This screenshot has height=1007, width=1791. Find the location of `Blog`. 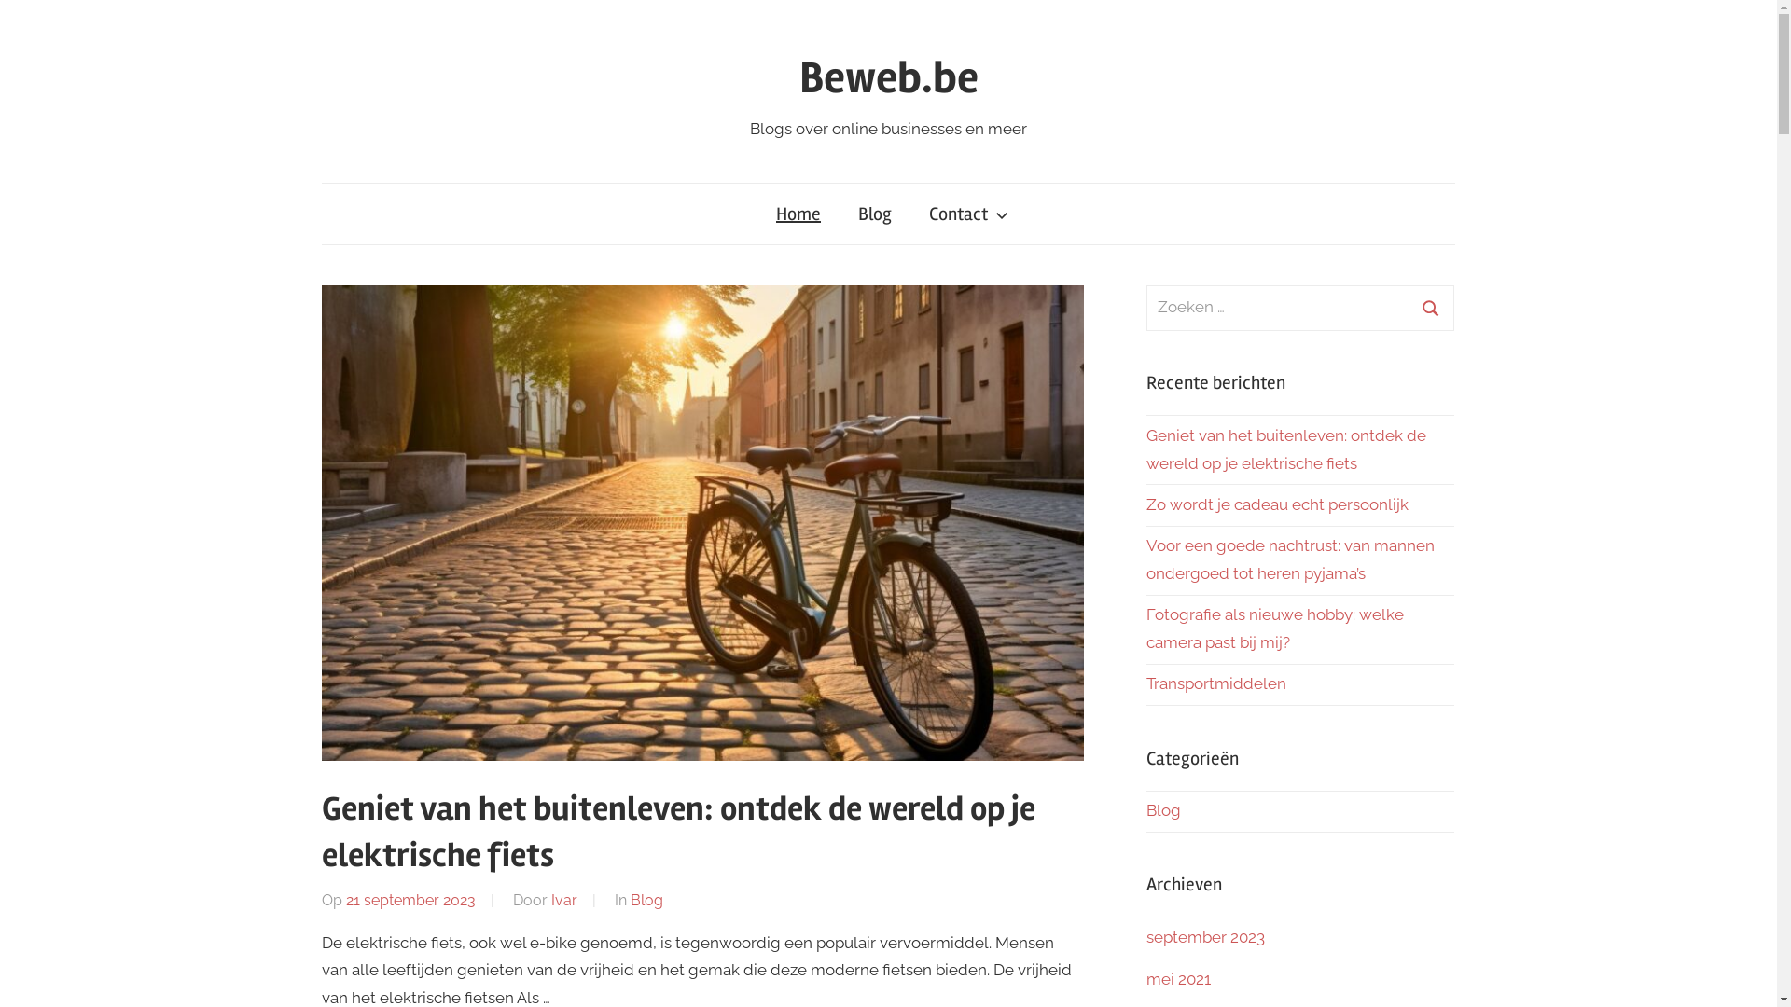

Blog is located at coordinates (1162, 810).